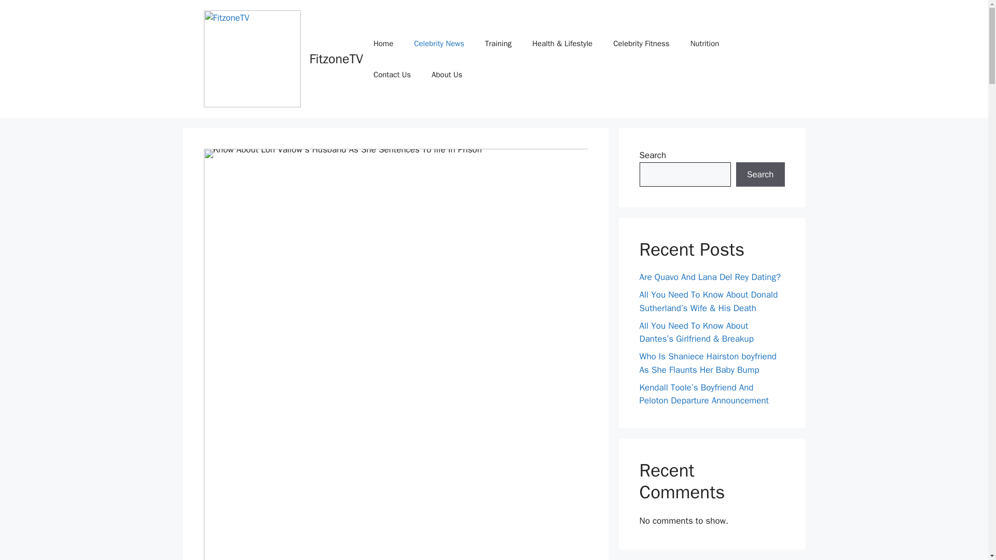 The height and width of the screenshot is (560, 996). Describe the element at coordinates (641, 44) in the screenshot. I see `Celebrity Fitness` at that location.